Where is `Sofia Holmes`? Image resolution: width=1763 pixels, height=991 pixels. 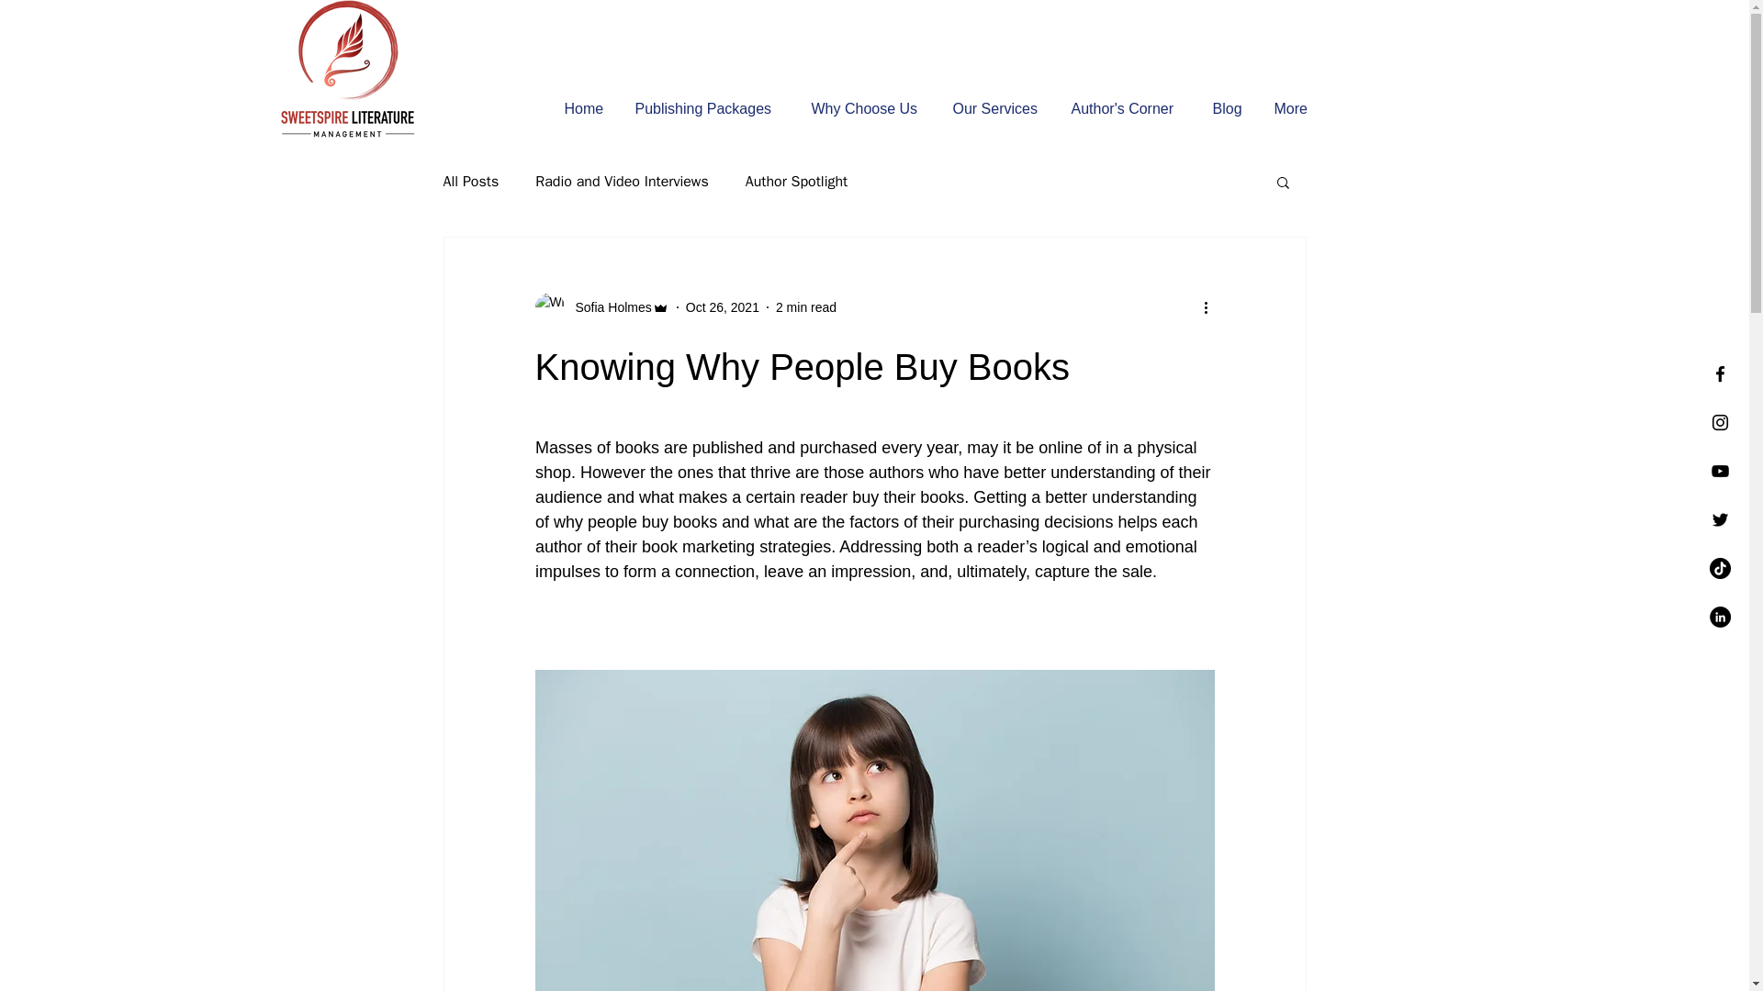
Sofia Holmes is located at coordinates (601, 306).